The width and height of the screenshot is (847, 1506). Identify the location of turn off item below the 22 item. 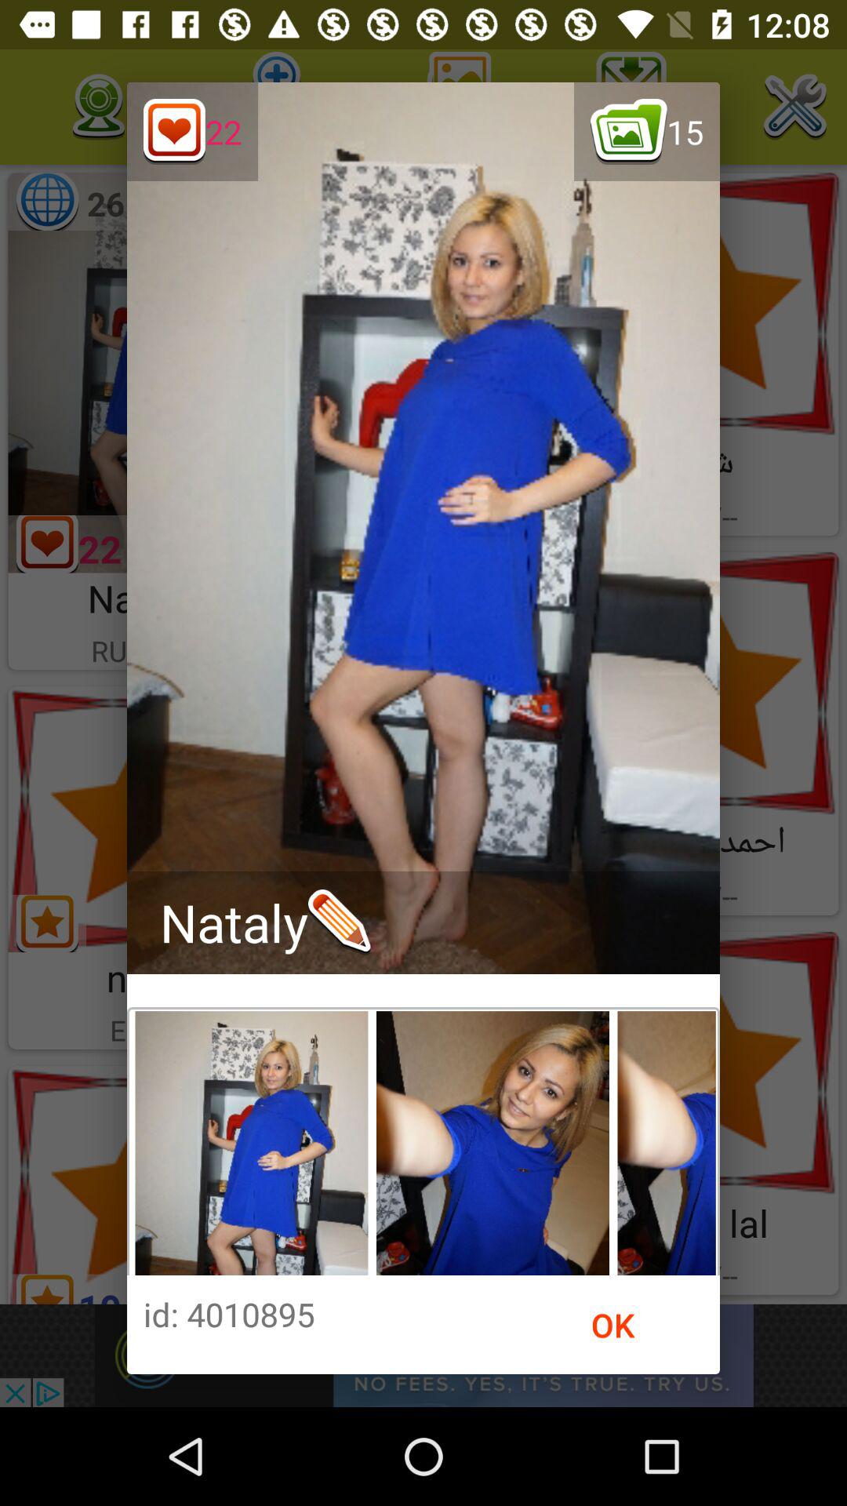
(265, 922).